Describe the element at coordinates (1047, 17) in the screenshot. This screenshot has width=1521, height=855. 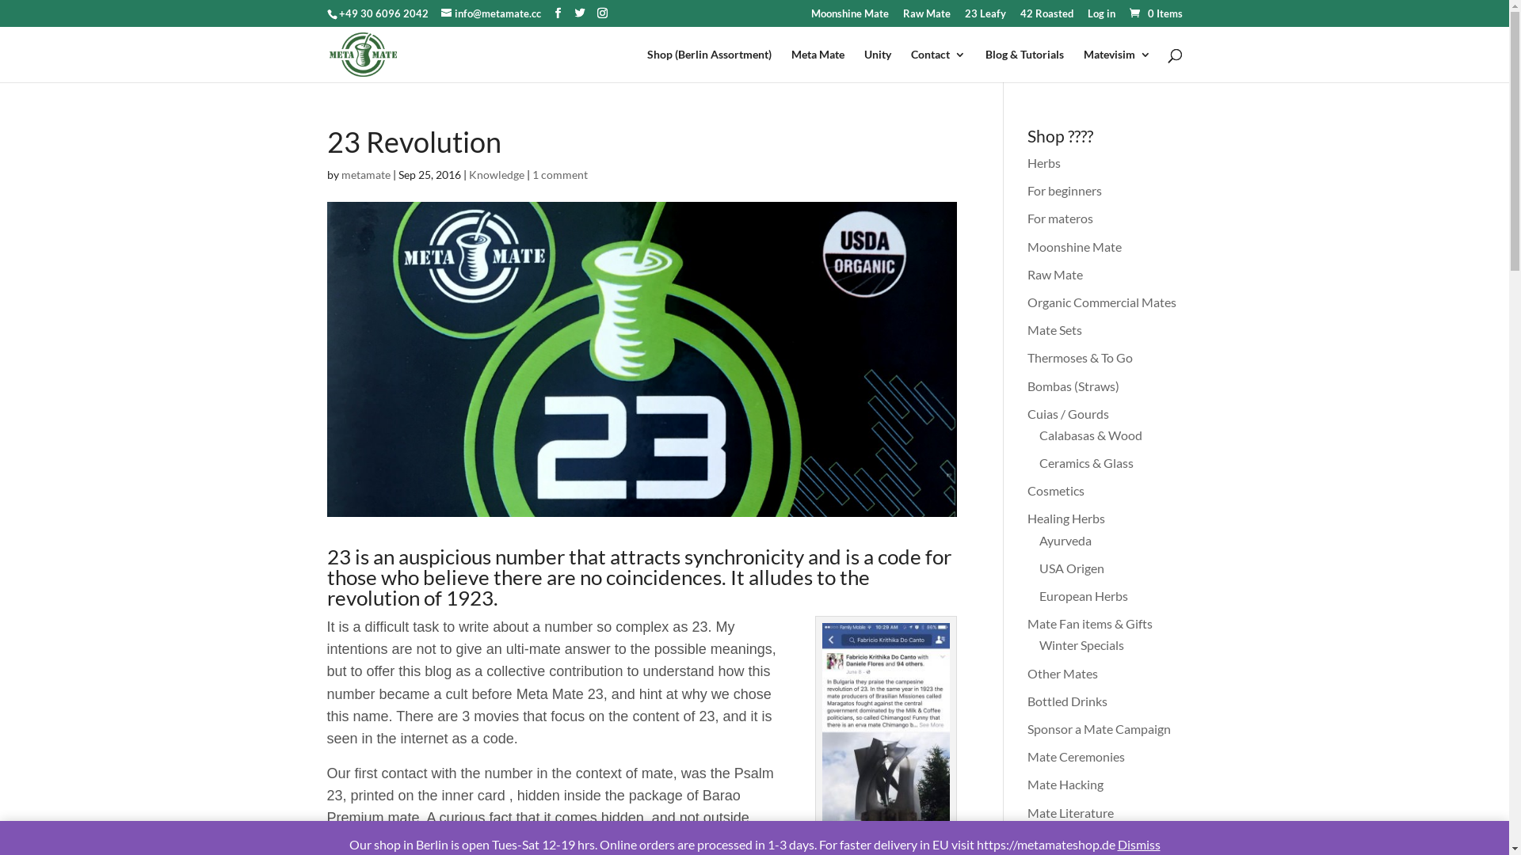
I see `42 Roasted` at that location.